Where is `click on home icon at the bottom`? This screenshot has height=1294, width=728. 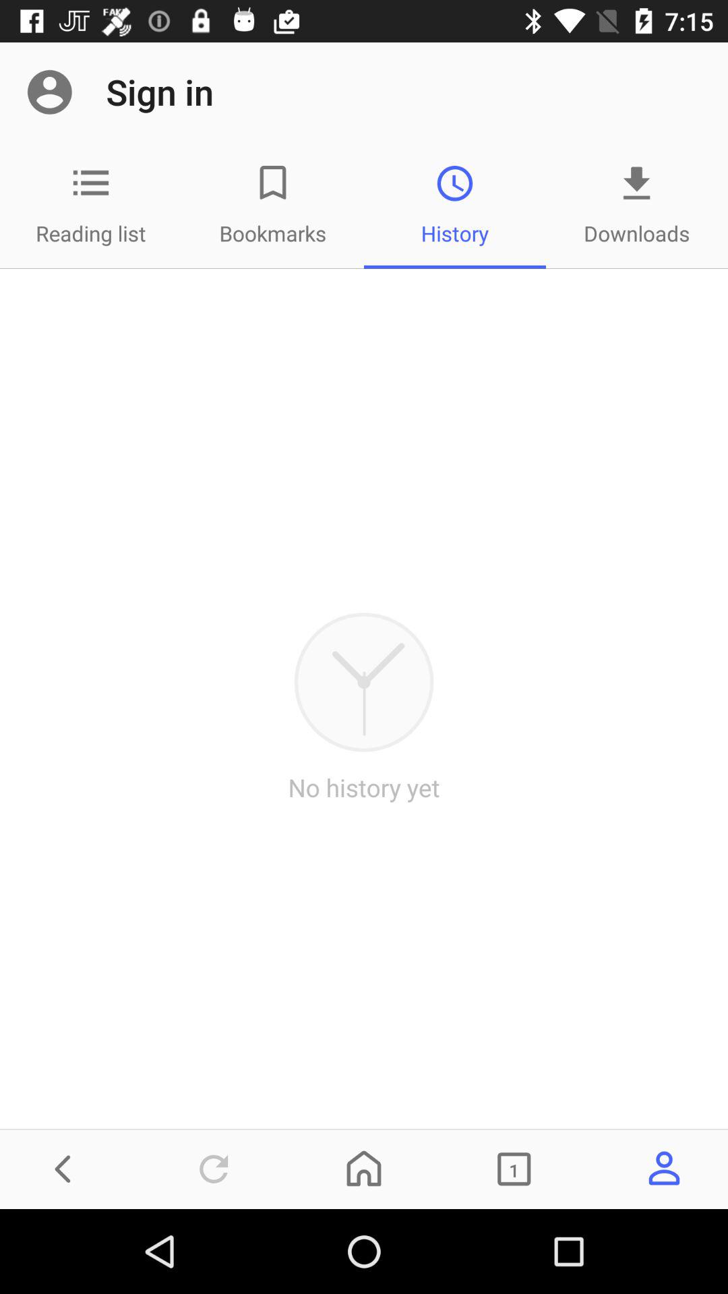
click on home icon at the bottom is located at coordinates (364, 1169).